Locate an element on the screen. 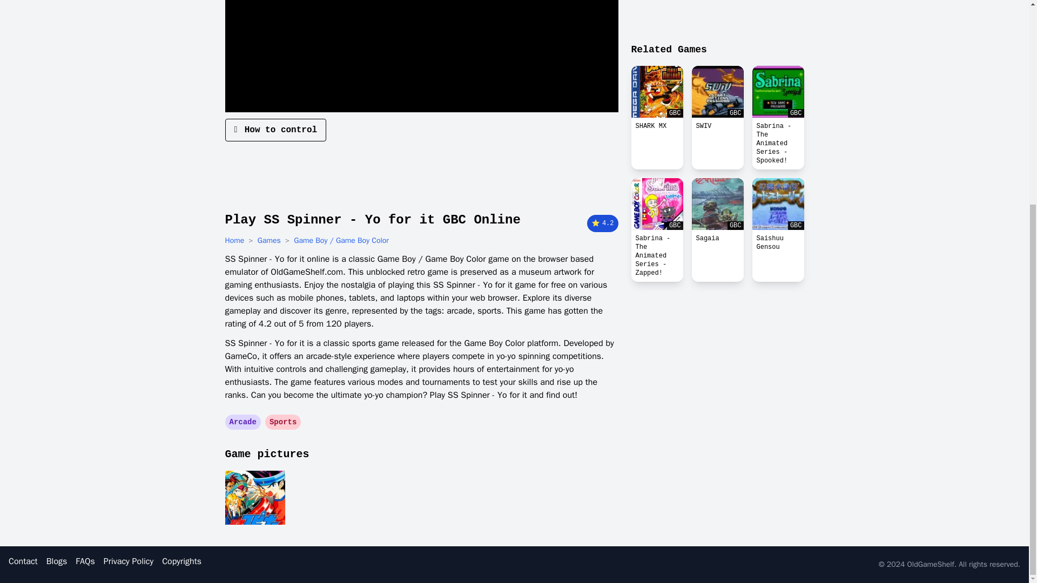 The width and height of the screenshot is (1037, 583). Games is located at coordinates (269, 241).